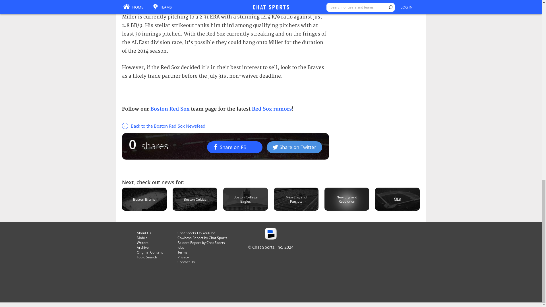 The image size is (546, 307). I want to click on Back to the Boston Red Sox Newsfeed, so click(225, 126).